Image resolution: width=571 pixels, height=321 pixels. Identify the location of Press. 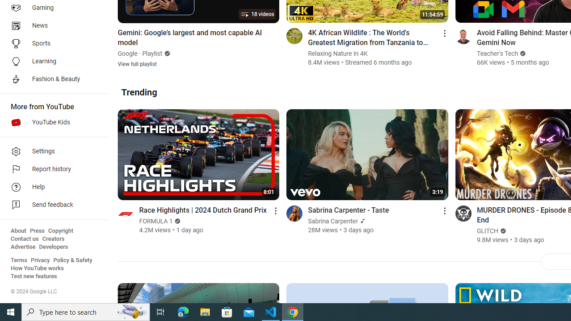
(37, 231).